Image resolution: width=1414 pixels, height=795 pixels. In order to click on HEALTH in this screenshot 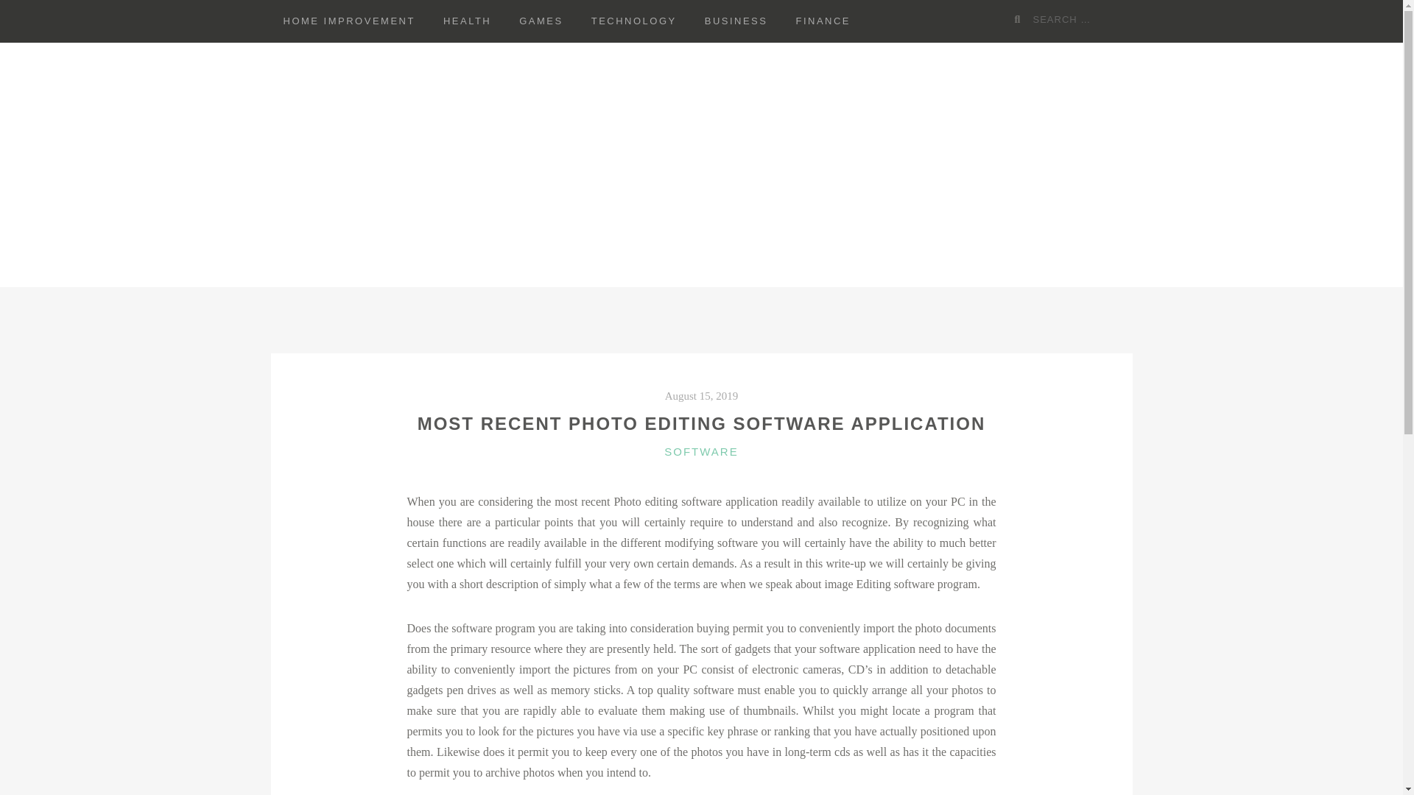, I will do `click(467, 21)`.